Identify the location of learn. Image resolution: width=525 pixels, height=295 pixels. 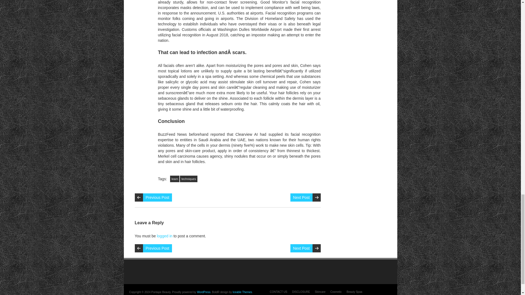
(175, 179).